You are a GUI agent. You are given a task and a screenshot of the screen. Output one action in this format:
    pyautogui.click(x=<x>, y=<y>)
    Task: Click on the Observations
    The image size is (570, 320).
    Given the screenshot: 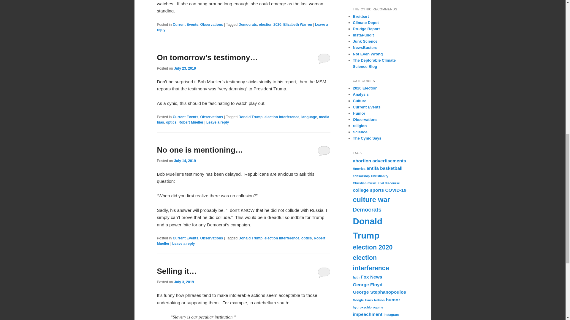 What is the action you would take?
    pyautogui.click(x=212, y=117)
    